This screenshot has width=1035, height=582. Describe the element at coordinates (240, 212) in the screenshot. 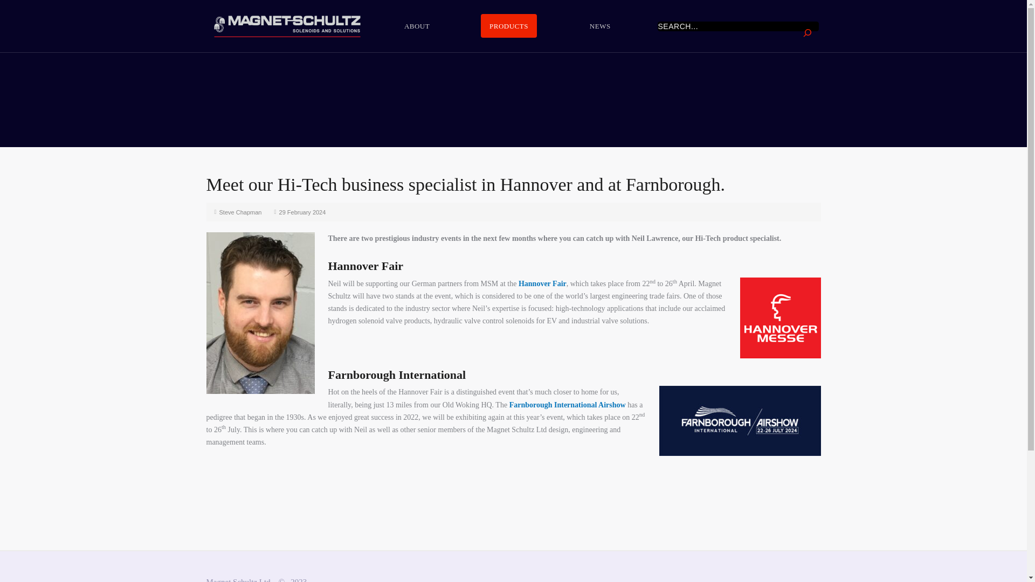

I see `Steve Chapman` at that location.